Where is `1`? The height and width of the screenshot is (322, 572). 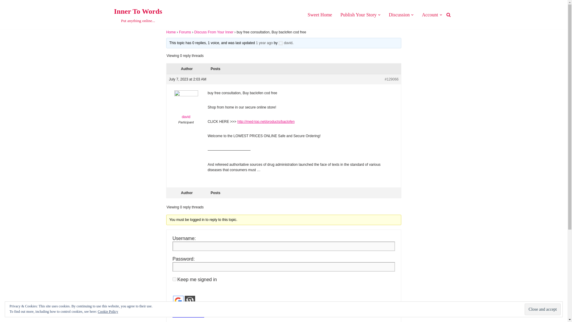
1 is located at coordinates (174, 309).